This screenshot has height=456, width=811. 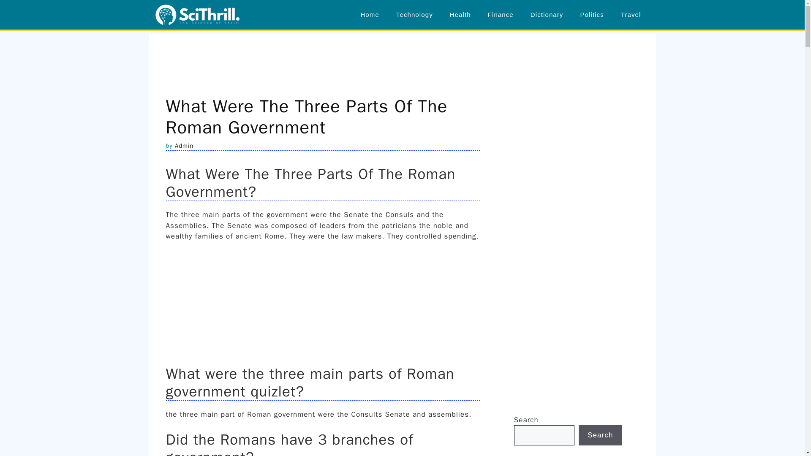 I want to click on Admin, so click(x=184, y=145).